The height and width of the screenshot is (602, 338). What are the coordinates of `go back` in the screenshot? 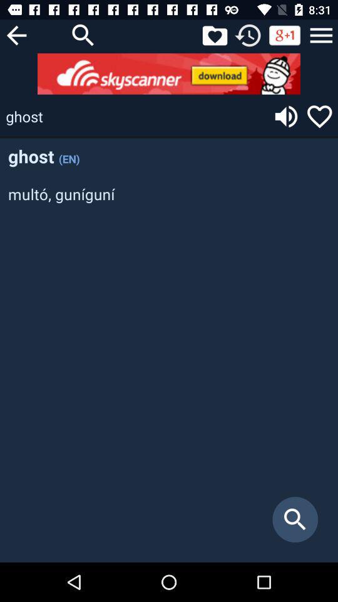 It's located at (16, 35).